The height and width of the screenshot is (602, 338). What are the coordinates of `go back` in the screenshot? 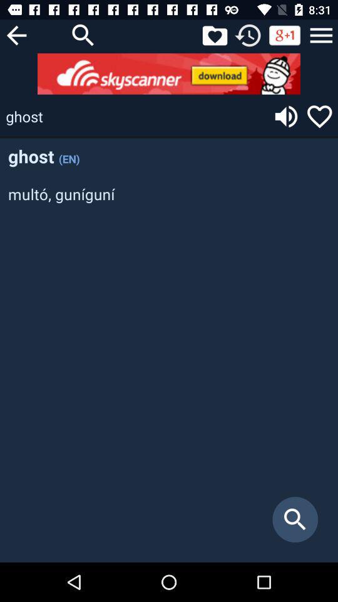 It's located at (16, 35).